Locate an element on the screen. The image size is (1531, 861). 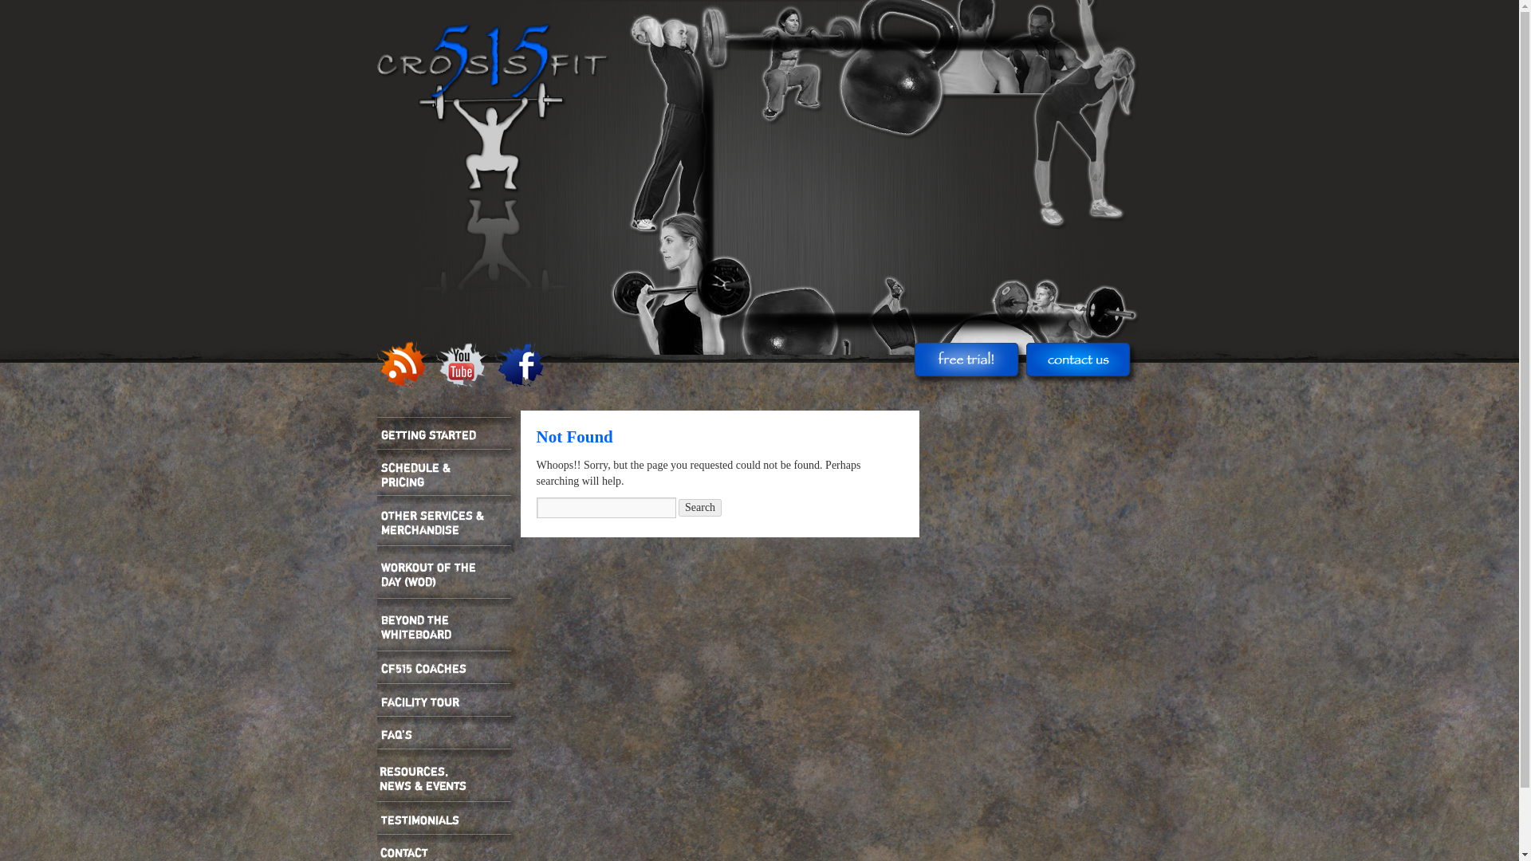
Videos, Resources, News and Events is located at coordinates (451, 778).